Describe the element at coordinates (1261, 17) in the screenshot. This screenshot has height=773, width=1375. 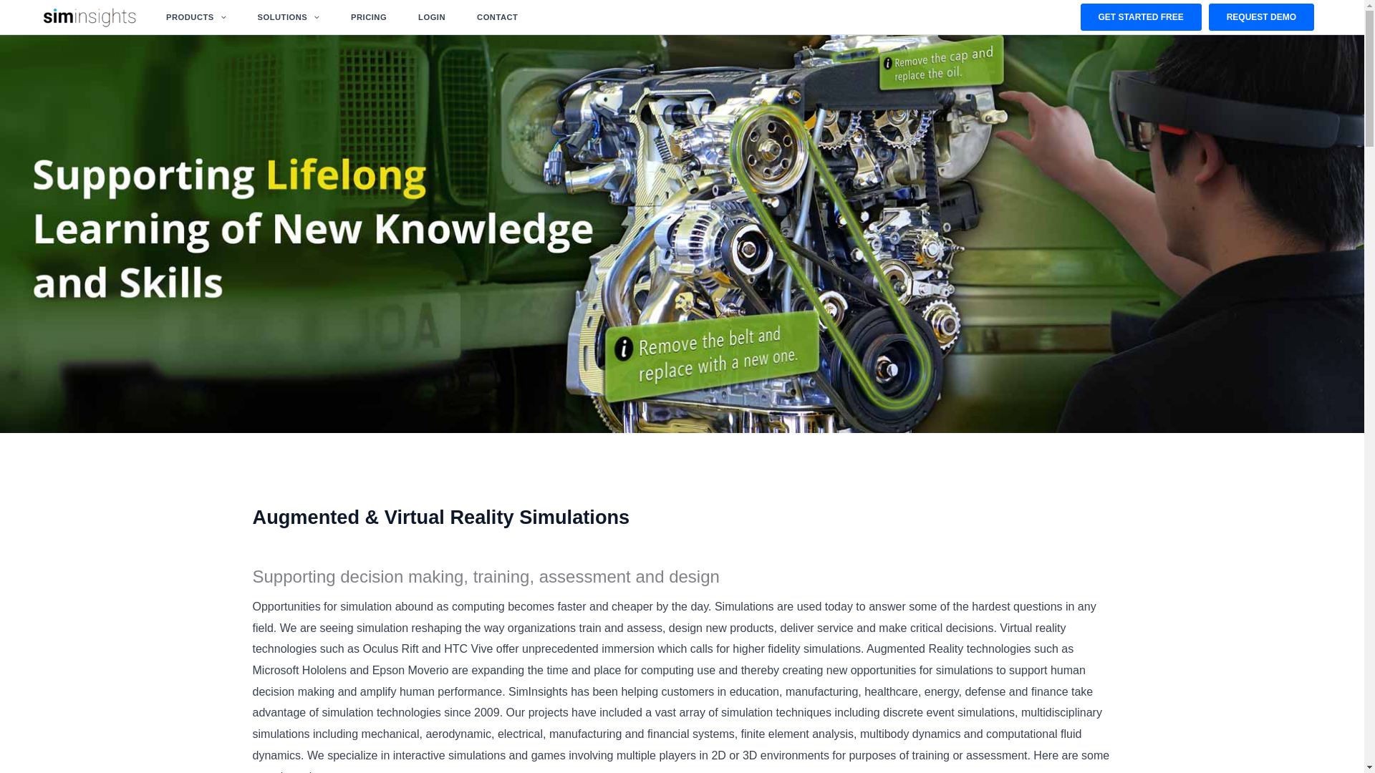
I see `REQUEST DEMO` at that location.